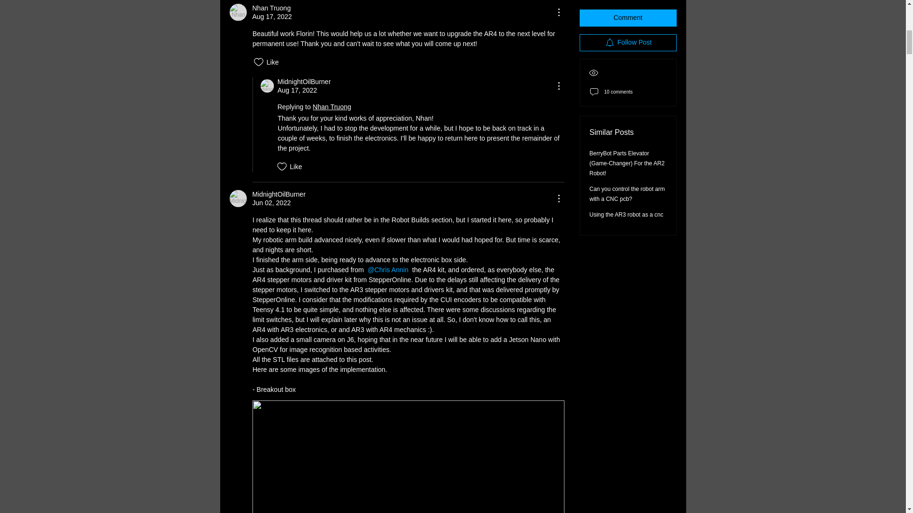 This screenshot has width=913, height=513. Describe the element at coordinates (238, 199) in the screenshot. I see `MidnightOilBurner` at that location.